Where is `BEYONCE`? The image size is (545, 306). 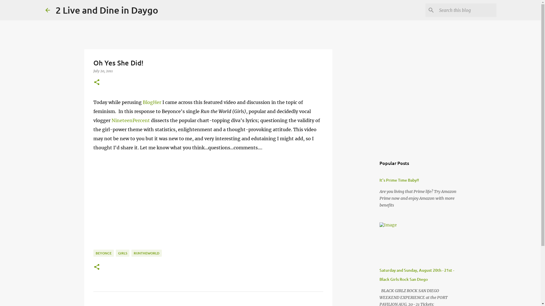 BEYONCE is located at coordinates (103, 253).